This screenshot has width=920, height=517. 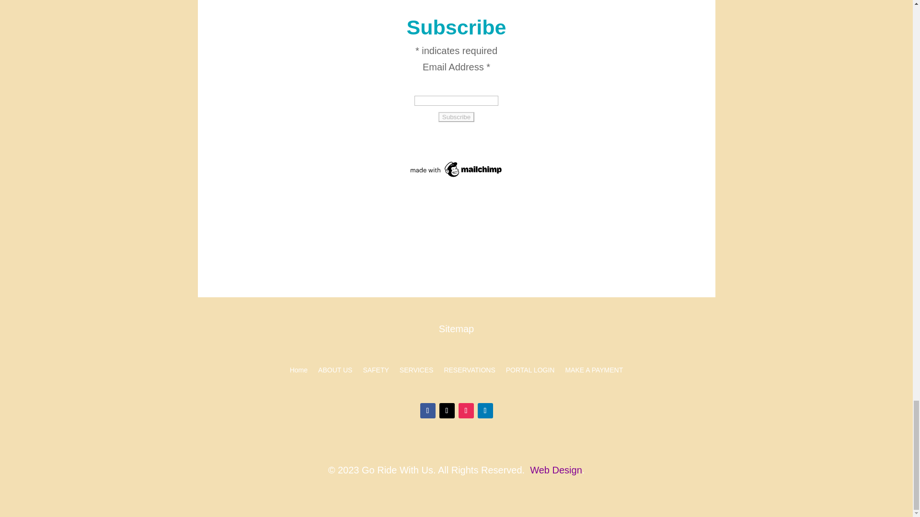 I want to click on ABOUT US, so click(x=335, y=371).